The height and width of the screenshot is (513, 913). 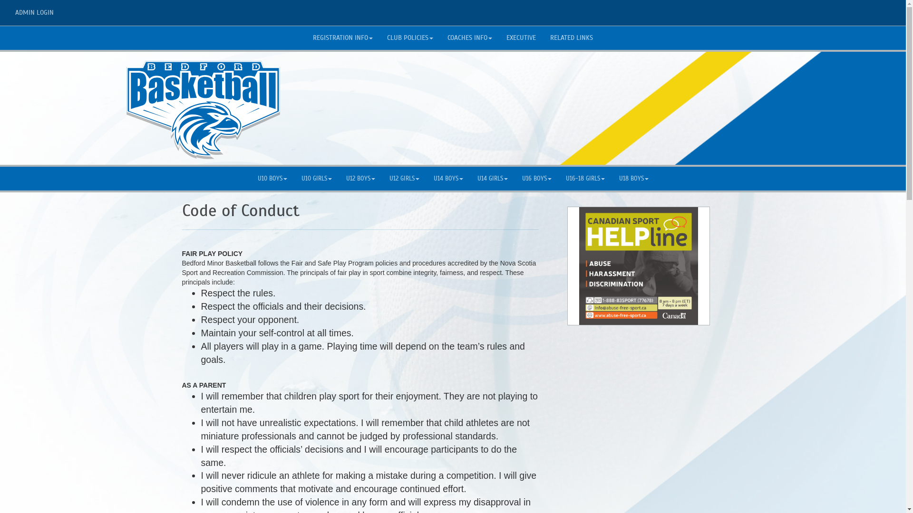 What do you see at coordinates (572, 38) in the screenshot?
I see `RELATED LINKS` at bounding box center [572, 38].